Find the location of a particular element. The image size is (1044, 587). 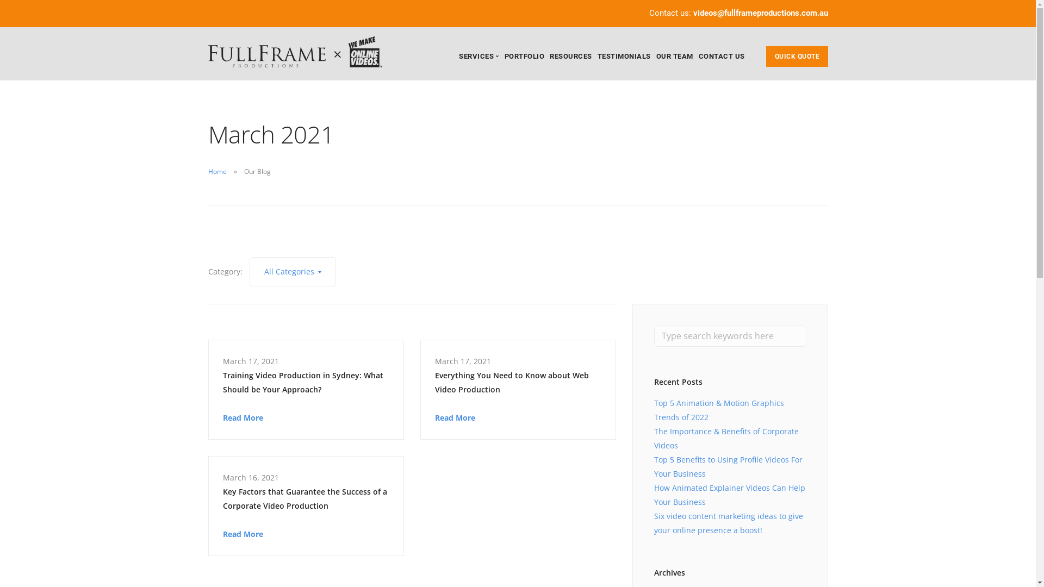

QUICK QUOTE is located at coordinates (797, 57).